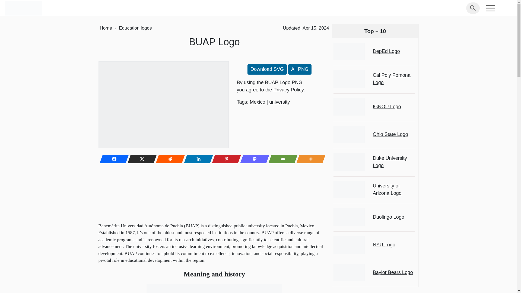 Image resolution: width=521 pixels, height=293 pixels. Describe the element at coordinates (300, 69) in the screenshot. I see `All PNG` at that location.